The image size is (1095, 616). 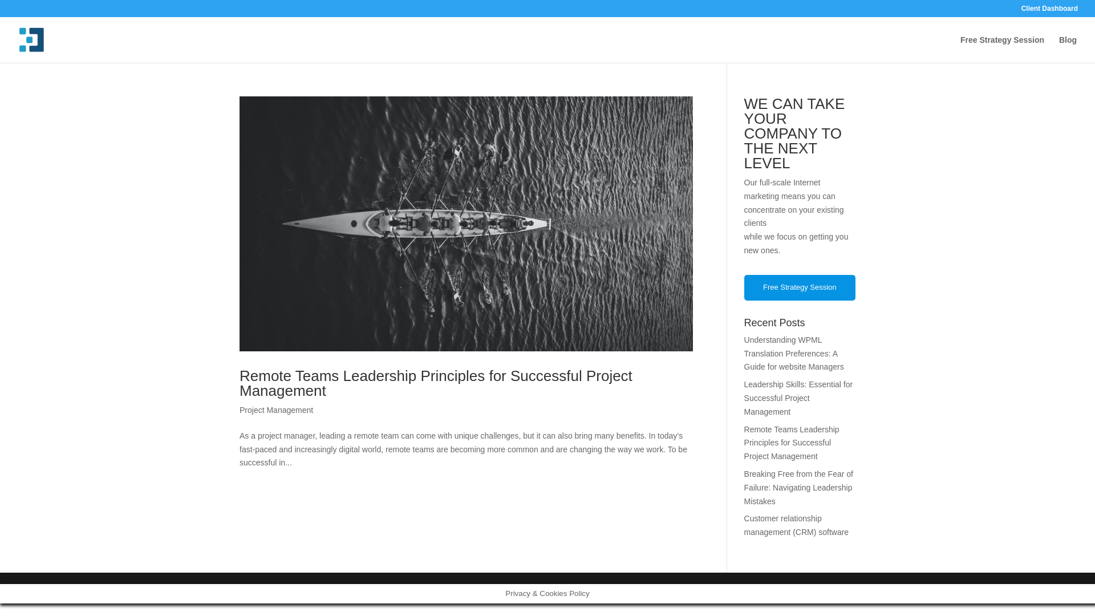 What do you see at coordinates (276, 410) in the screenshot?
I see `Project Management` at bounding box center [276, 410].